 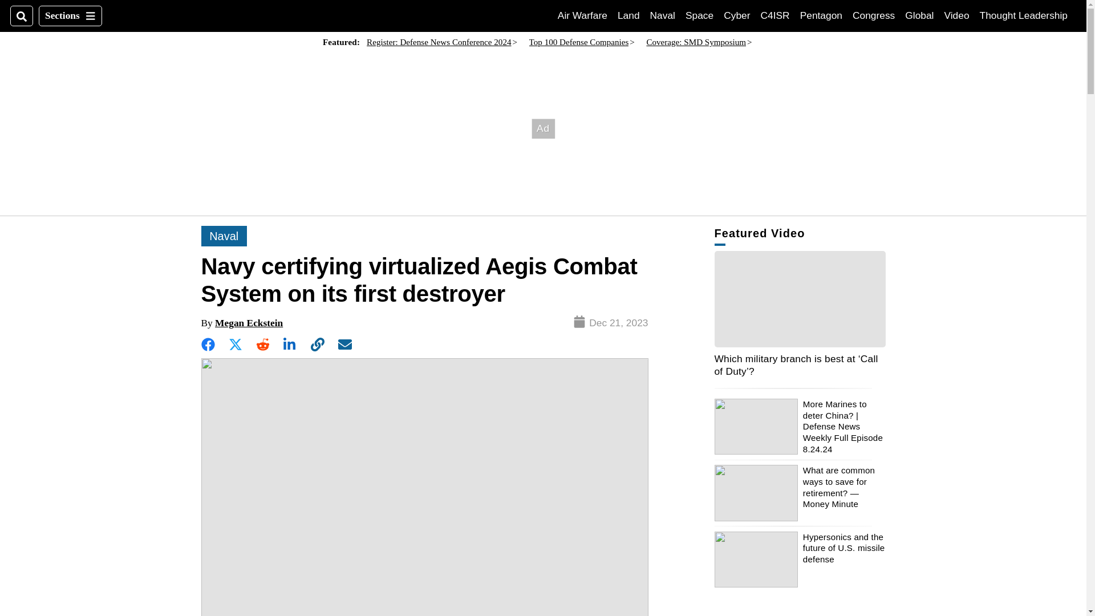 I want to click on Thought Leadership, so click(x=1024, y=15).